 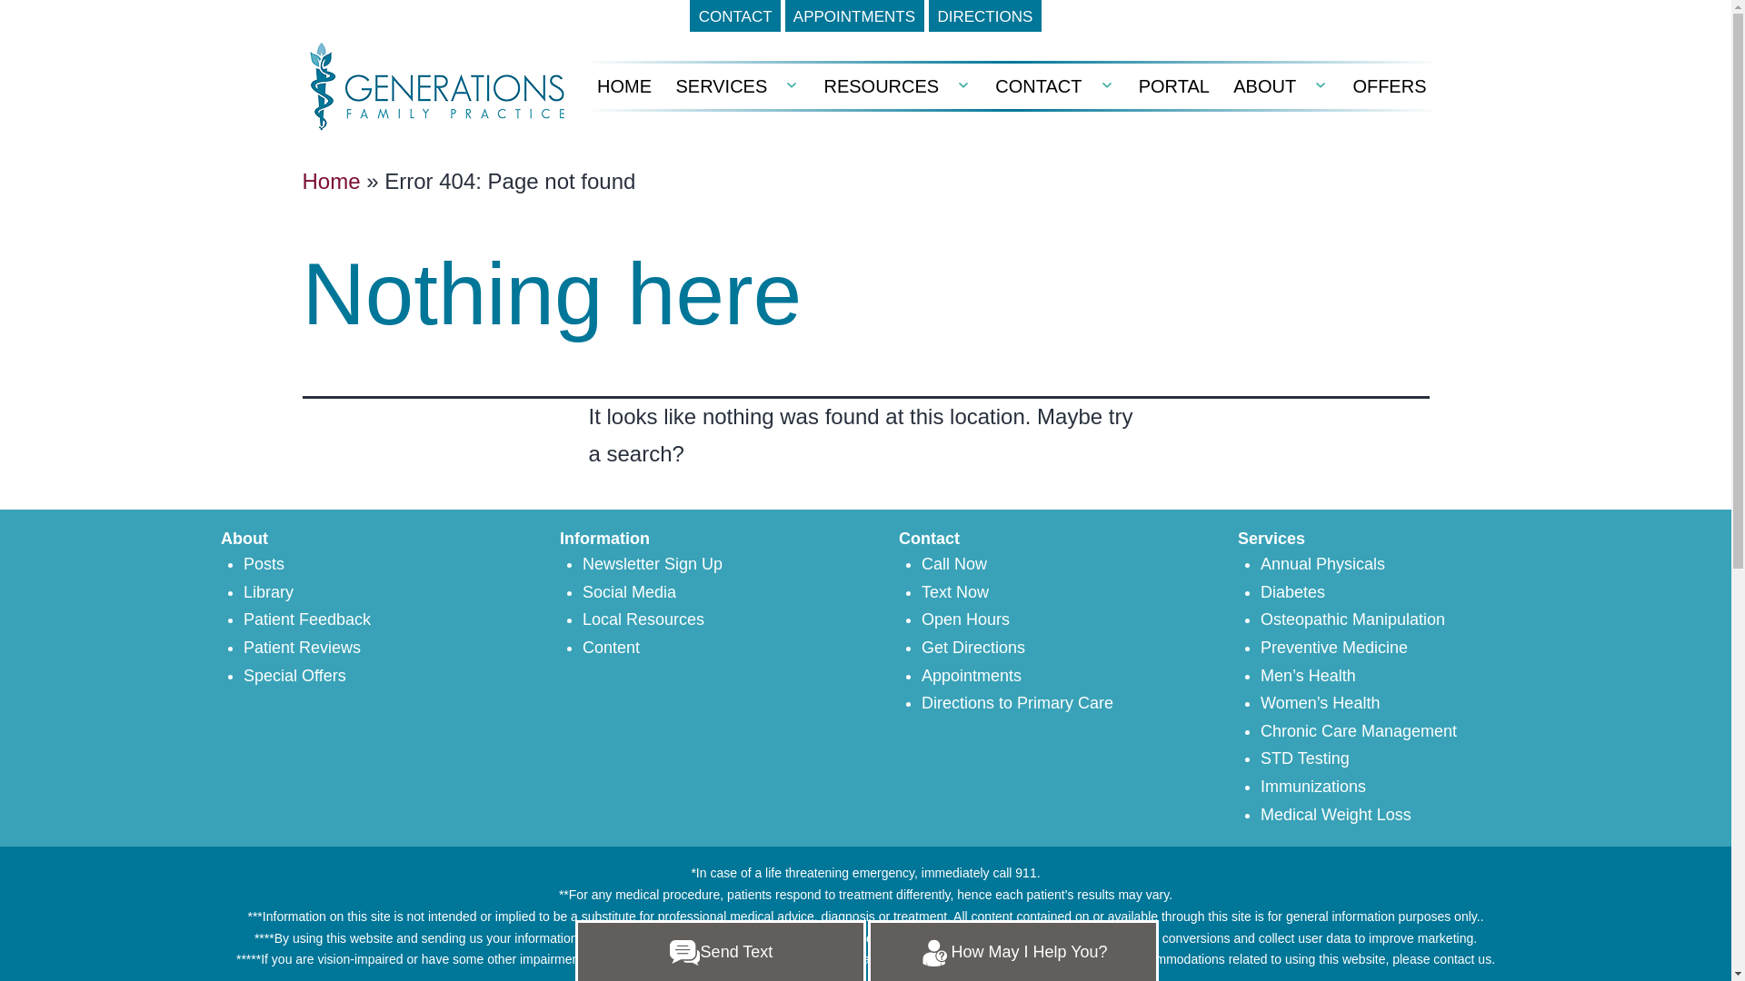 I want to click on SERVICES, so click(x=720, y=85).